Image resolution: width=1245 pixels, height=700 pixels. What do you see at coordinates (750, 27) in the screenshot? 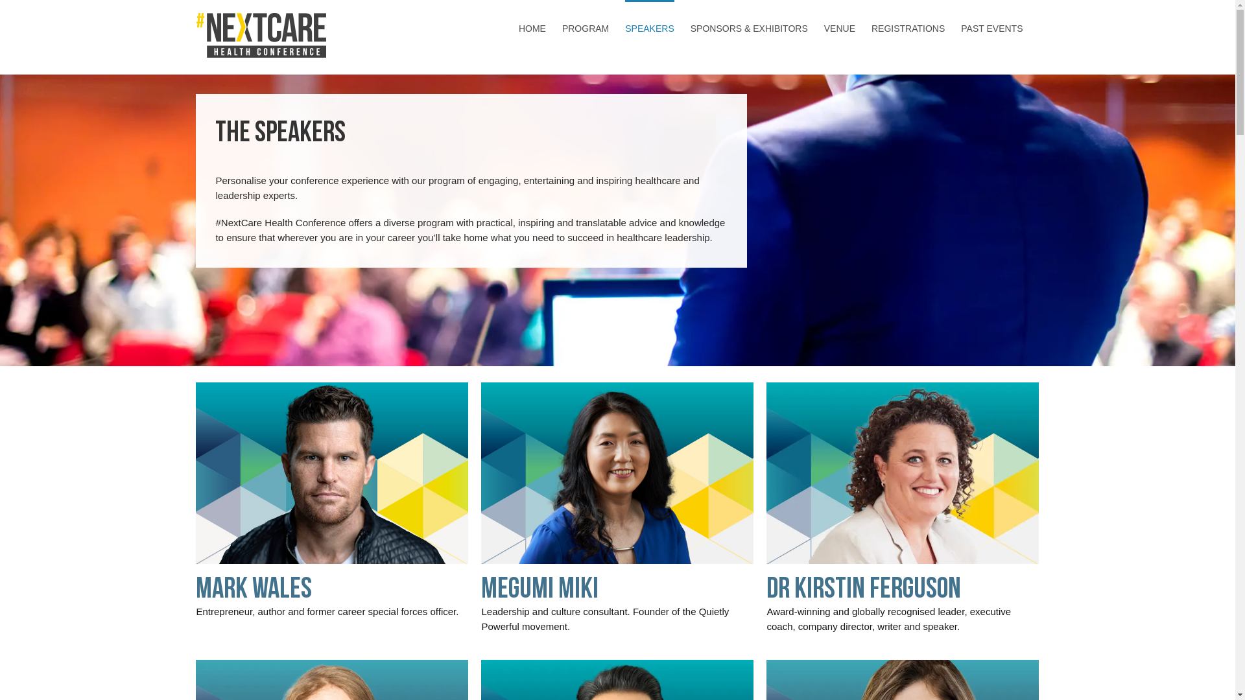
I see `SPONSORS & EXHIBITORS` at bounding box center [750, 27].